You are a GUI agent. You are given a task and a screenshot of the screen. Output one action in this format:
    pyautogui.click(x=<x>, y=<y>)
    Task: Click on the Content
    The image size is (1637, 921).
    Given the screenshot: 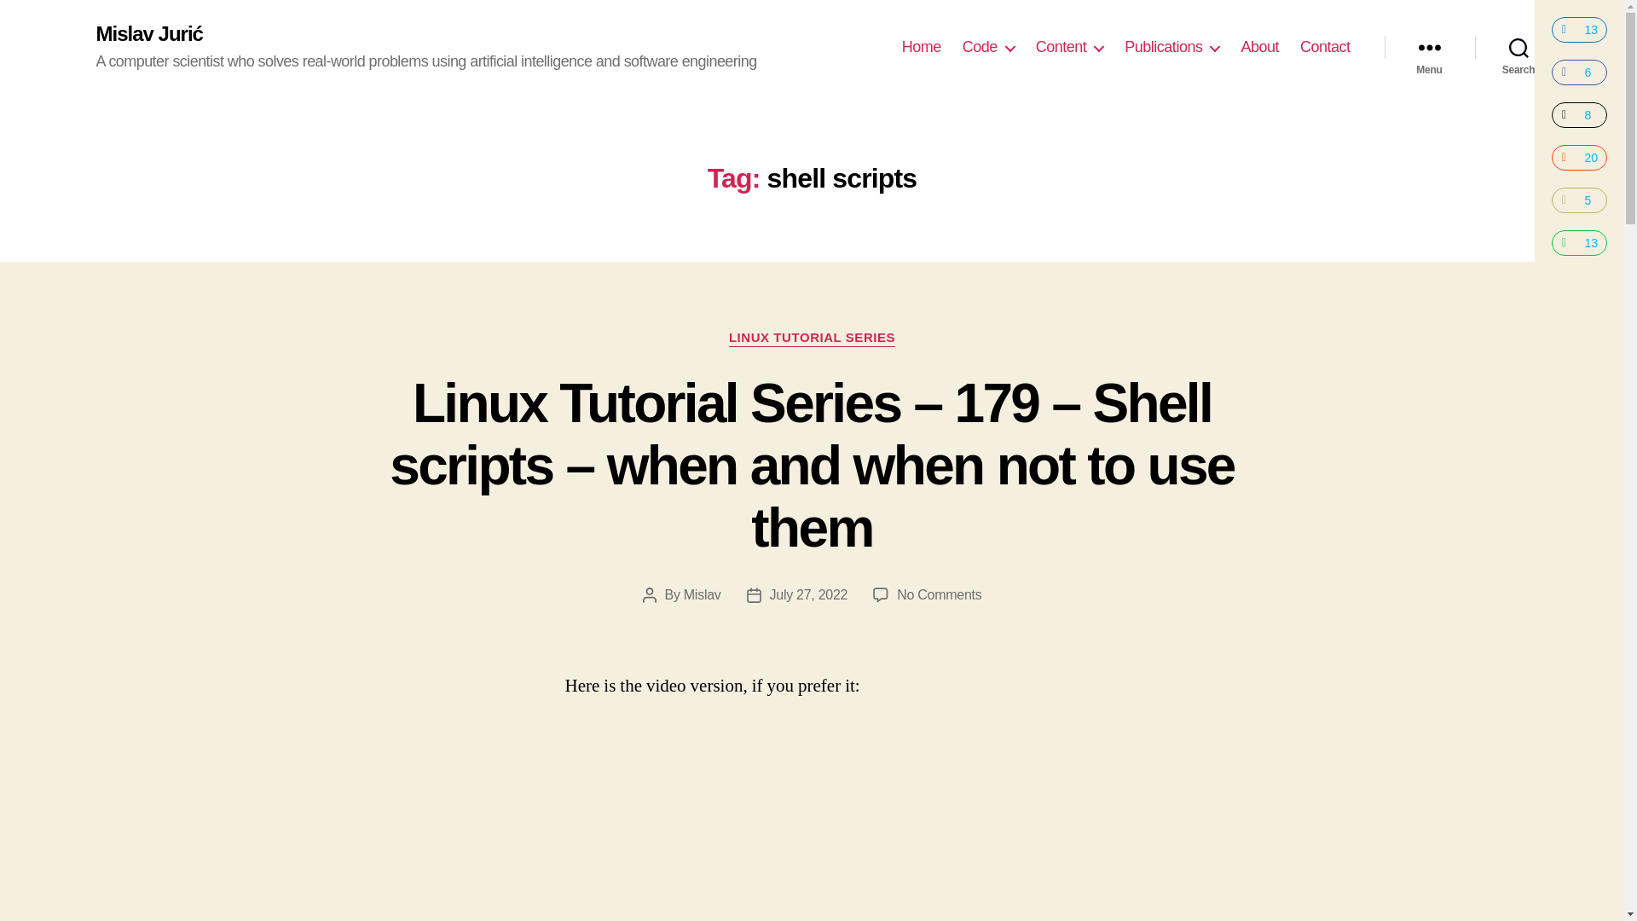 What is the action you would take?
    pyautogui.click(x=1069, y=48)
    